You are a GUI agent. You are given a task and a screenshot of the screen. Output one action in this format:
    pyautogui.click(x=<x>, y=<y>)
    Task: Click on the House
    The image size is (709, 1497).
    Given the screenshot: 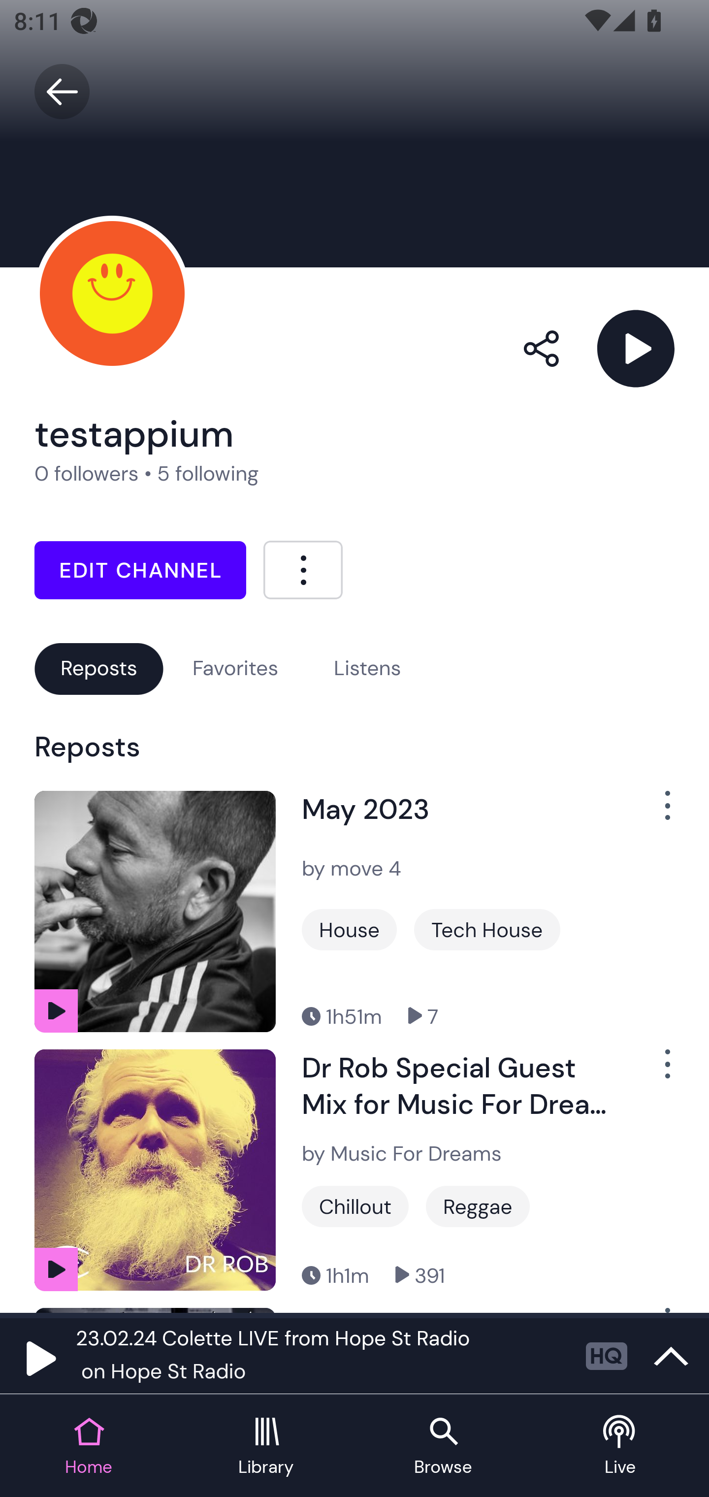 What is the action you would take?
    pyautogui.click(x=350, y=930)
    